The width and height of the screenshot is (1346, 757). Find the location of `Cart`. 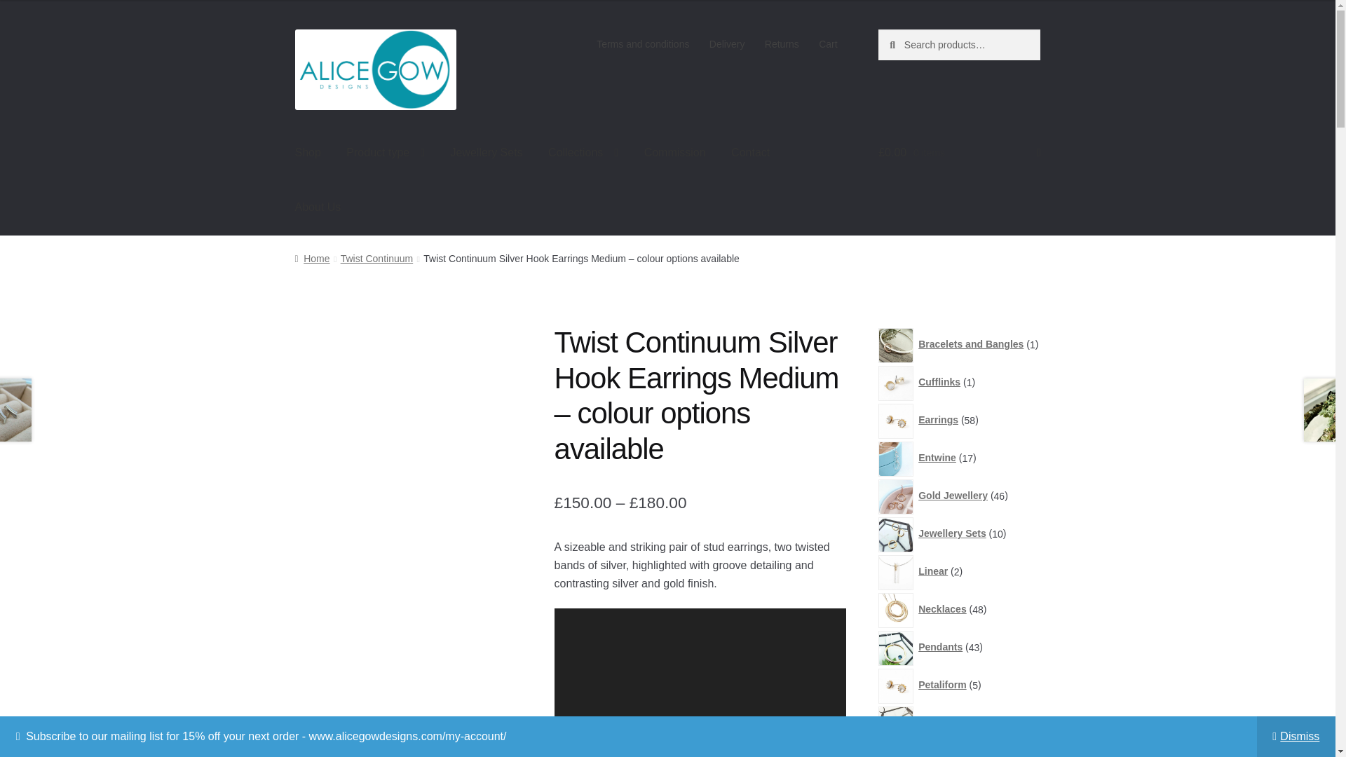

Cart is located at coordinates (828, 44).